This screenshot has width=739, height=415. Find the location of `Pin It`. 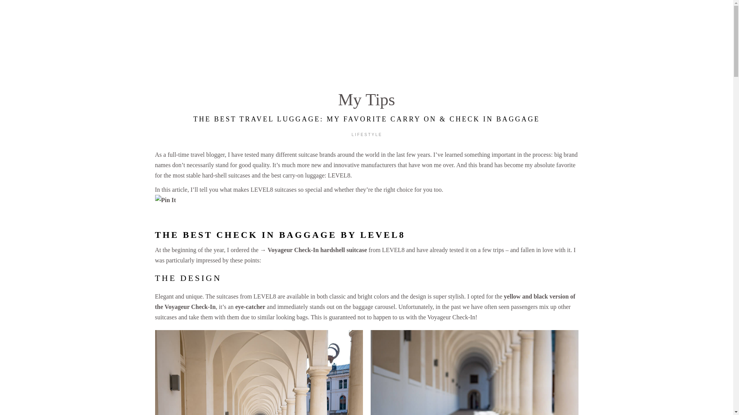

Pin It is located at coordinates (165, 200).